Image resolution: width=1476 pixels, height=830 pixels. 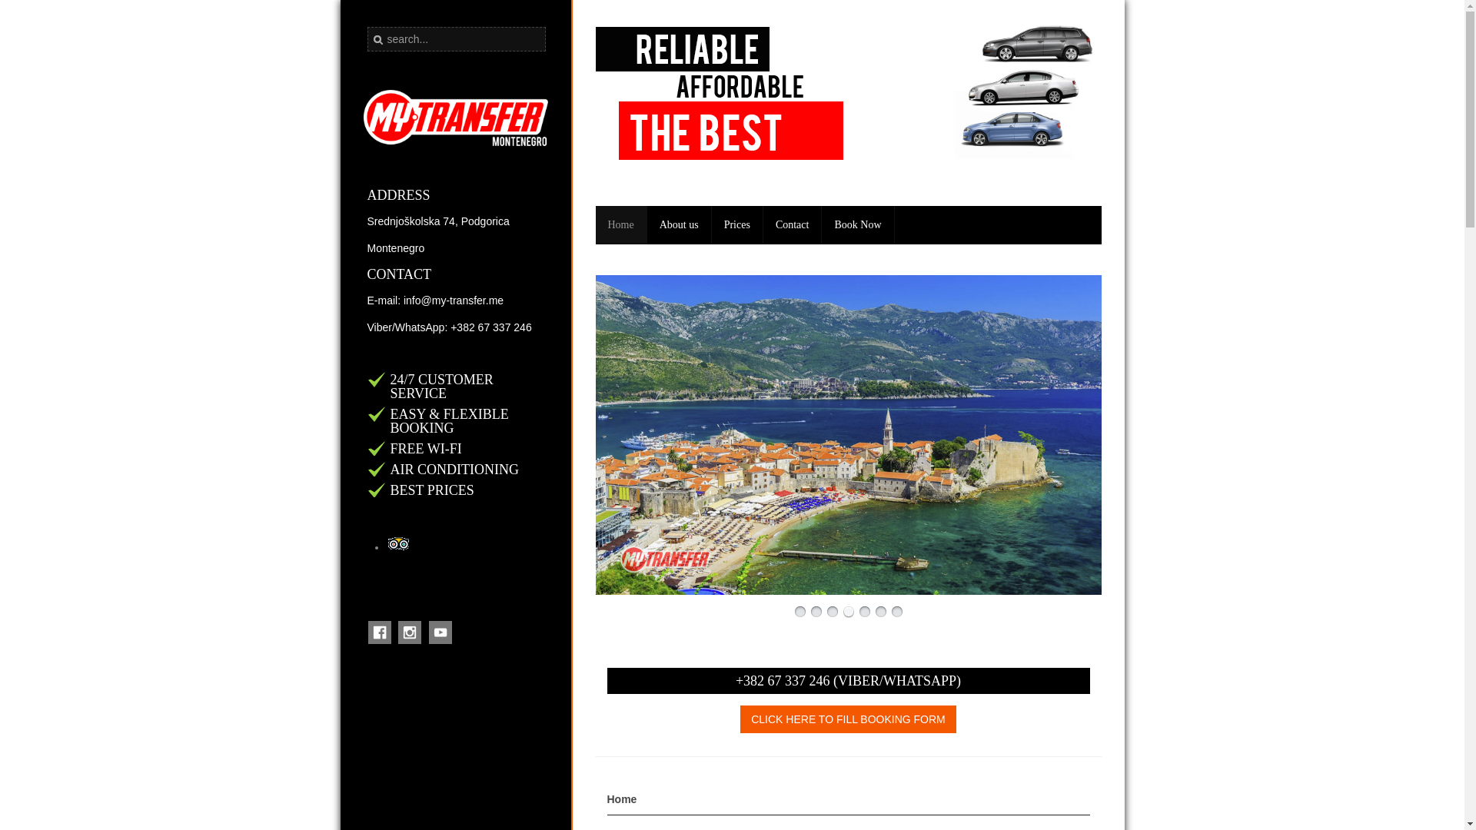 I want to click on facebook, so click(x=379, y=640).